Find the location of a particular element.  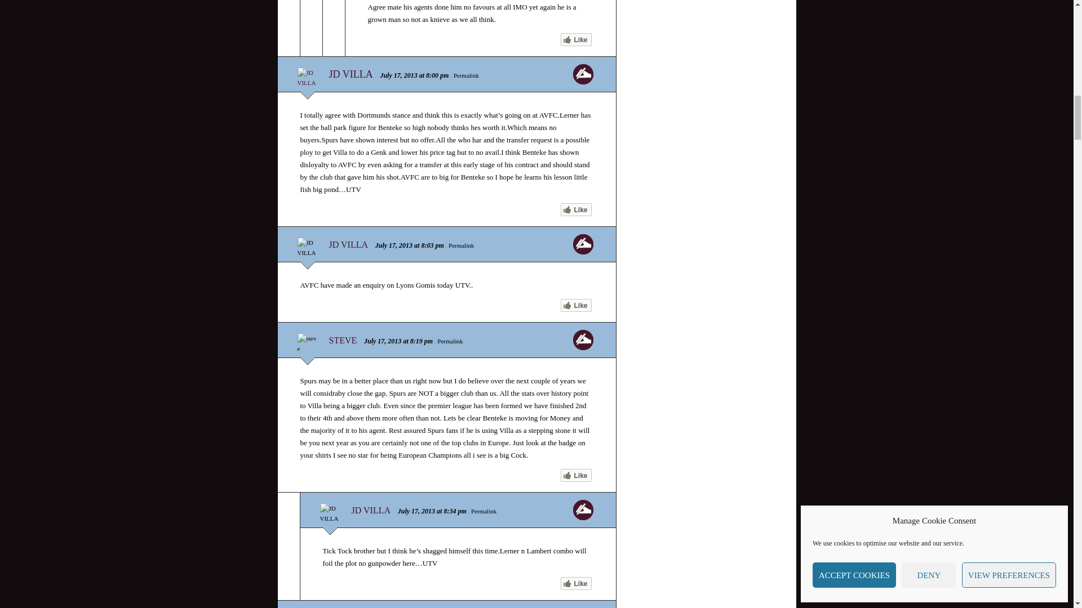

Reply is located at coordinates (583, 74).